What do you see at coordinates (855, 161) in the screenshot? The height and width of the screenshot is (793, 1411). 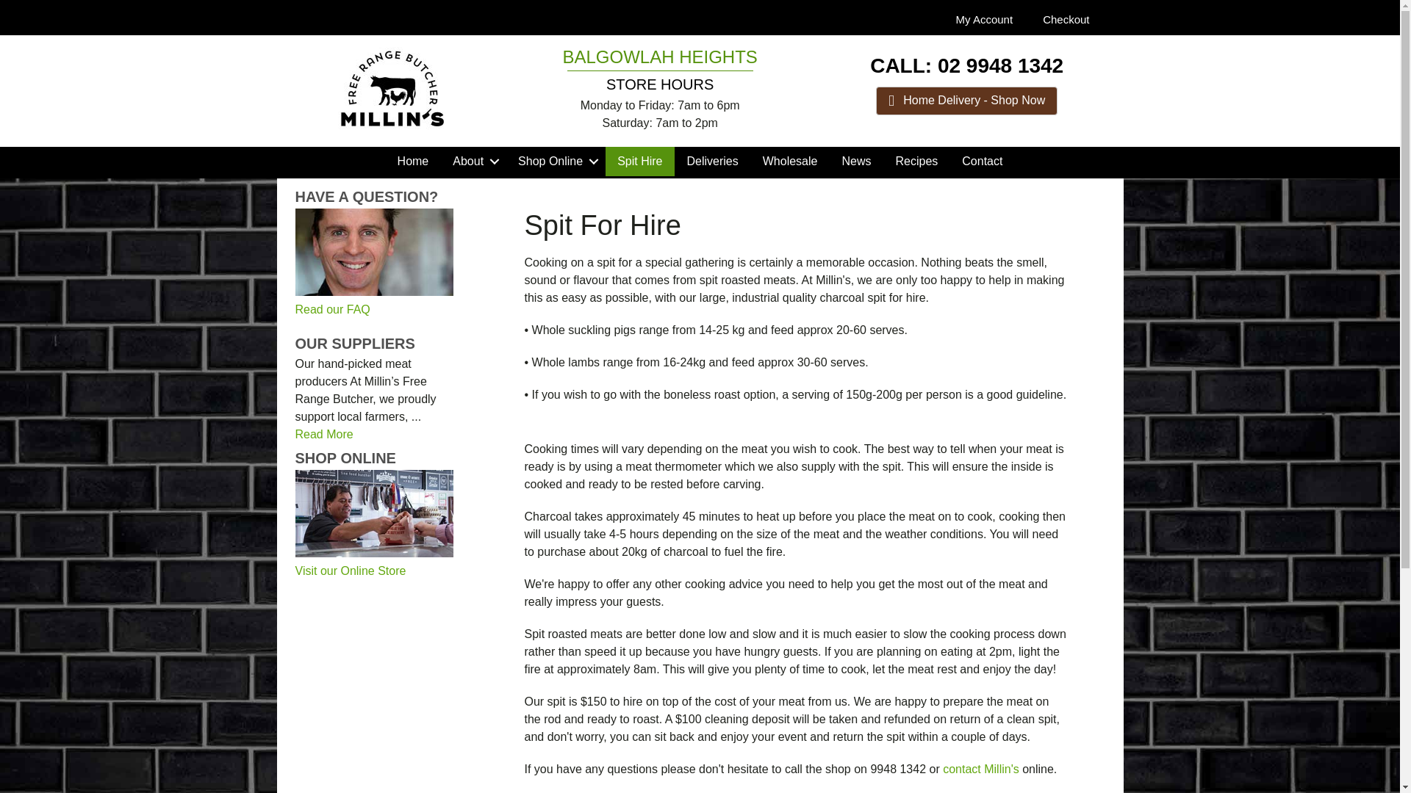 I see `News` at bounding box center [855, 161].